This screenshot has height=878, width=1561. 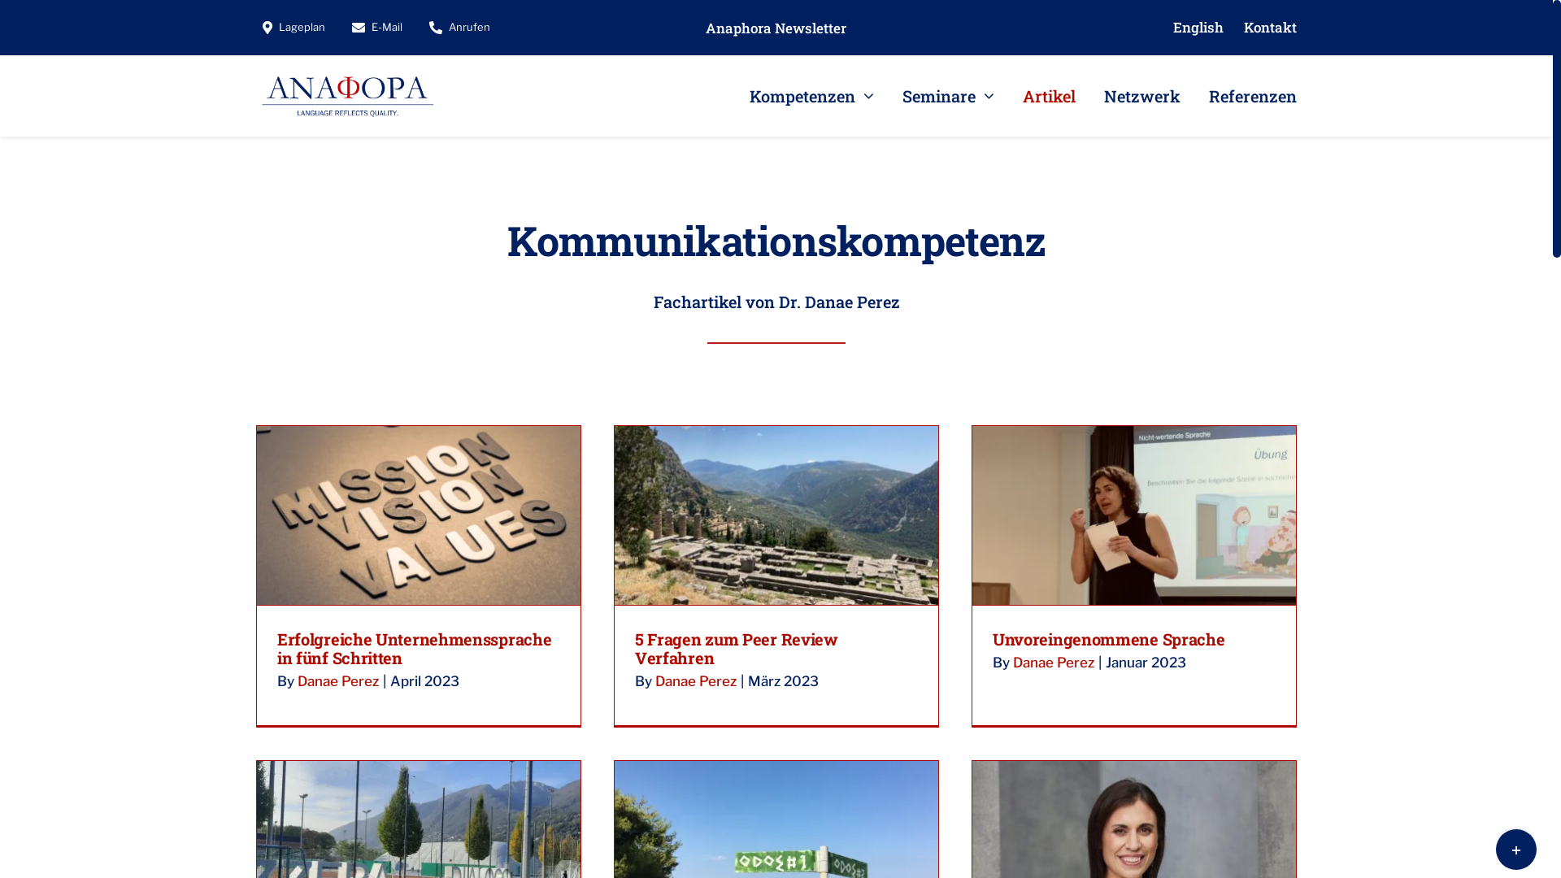 What do you see at coordinates (291, 28) in the screenshot?
I see `Lageplan` at bounding box center [291, 28].